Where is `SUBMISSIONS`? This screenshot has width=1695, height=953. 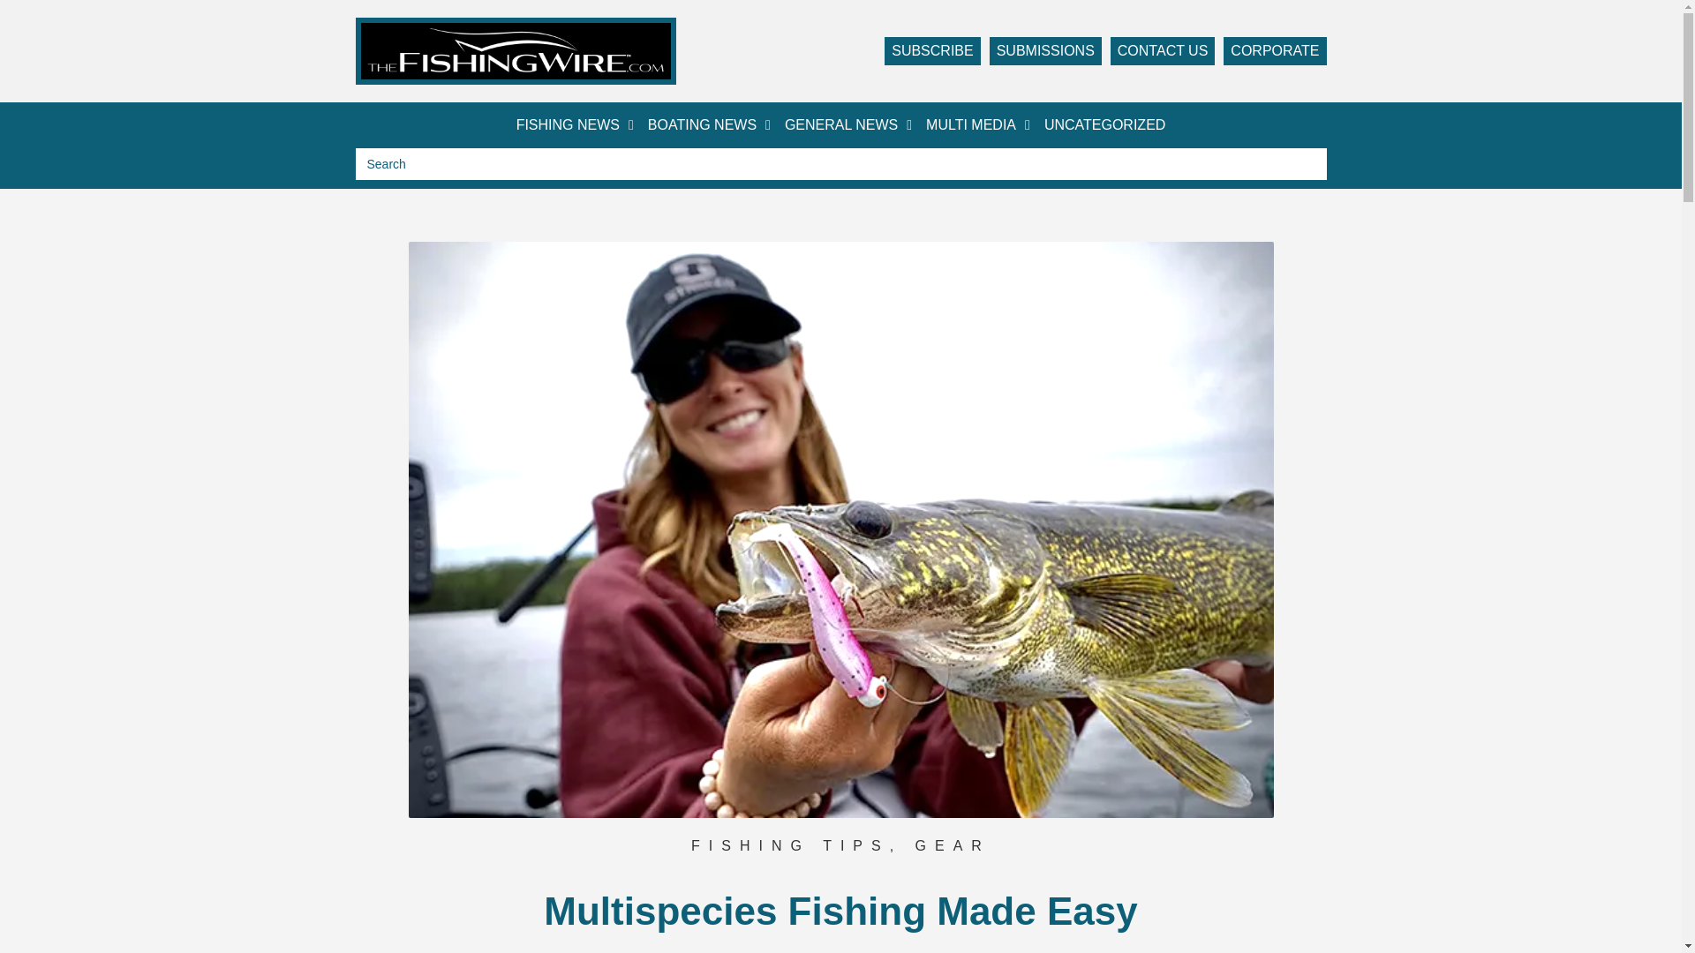
SUBMISSIONS is located at coordinates (1045, 51).